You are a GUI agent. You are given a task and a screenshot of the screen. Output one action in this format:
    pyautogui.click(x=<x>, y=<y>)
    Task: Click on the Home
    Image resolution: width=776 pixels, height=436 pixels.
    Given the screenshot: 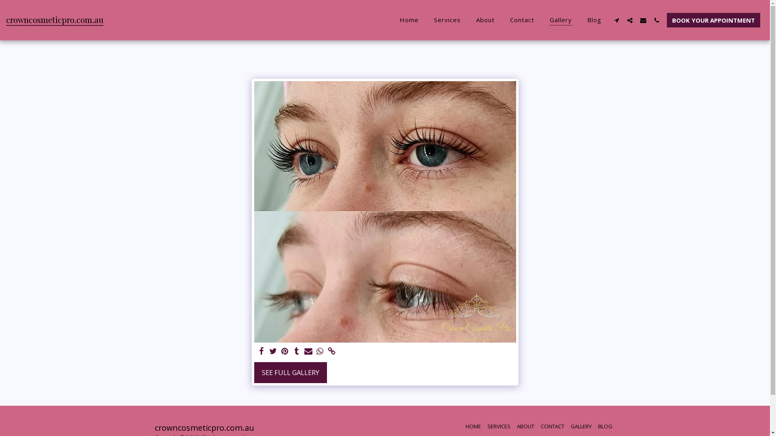 What is the action you would take?
    pyautogui.click(x=409, y=20)
    